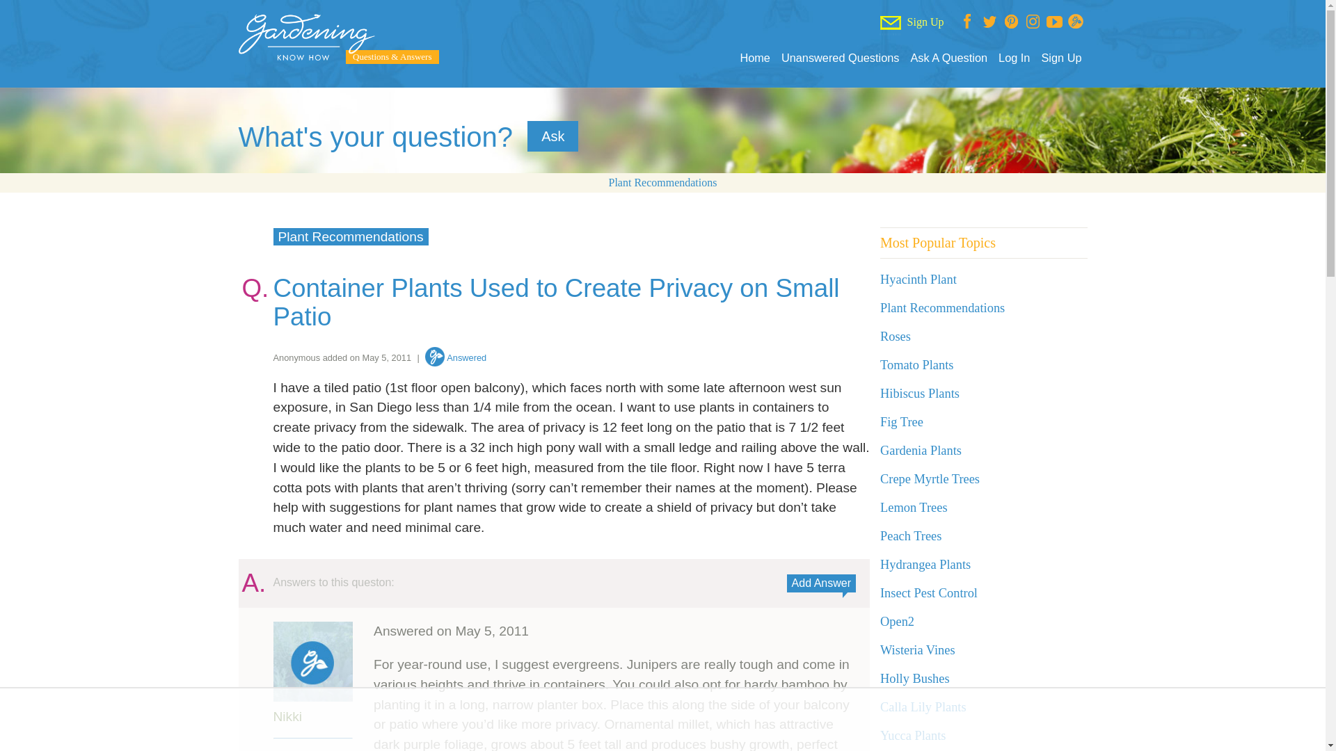 This screenshot has height=751, width=1336. What do you see at coordinates (821, 583) in the screenshot?
I see `Add Answer` at bounding box center [821, 583].